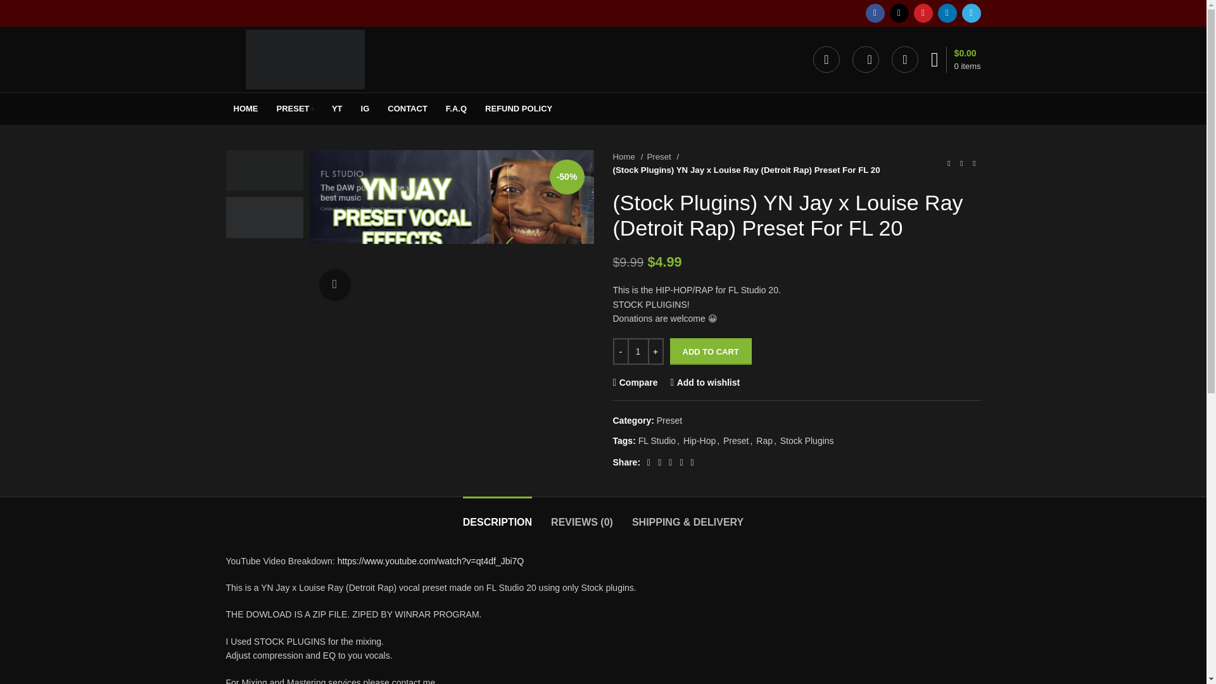 The image size is (1216, 684). What do you see at coordinates (456, 109) in the screenshot?
I see `F.A.Q` at bounding box center [456, 109].